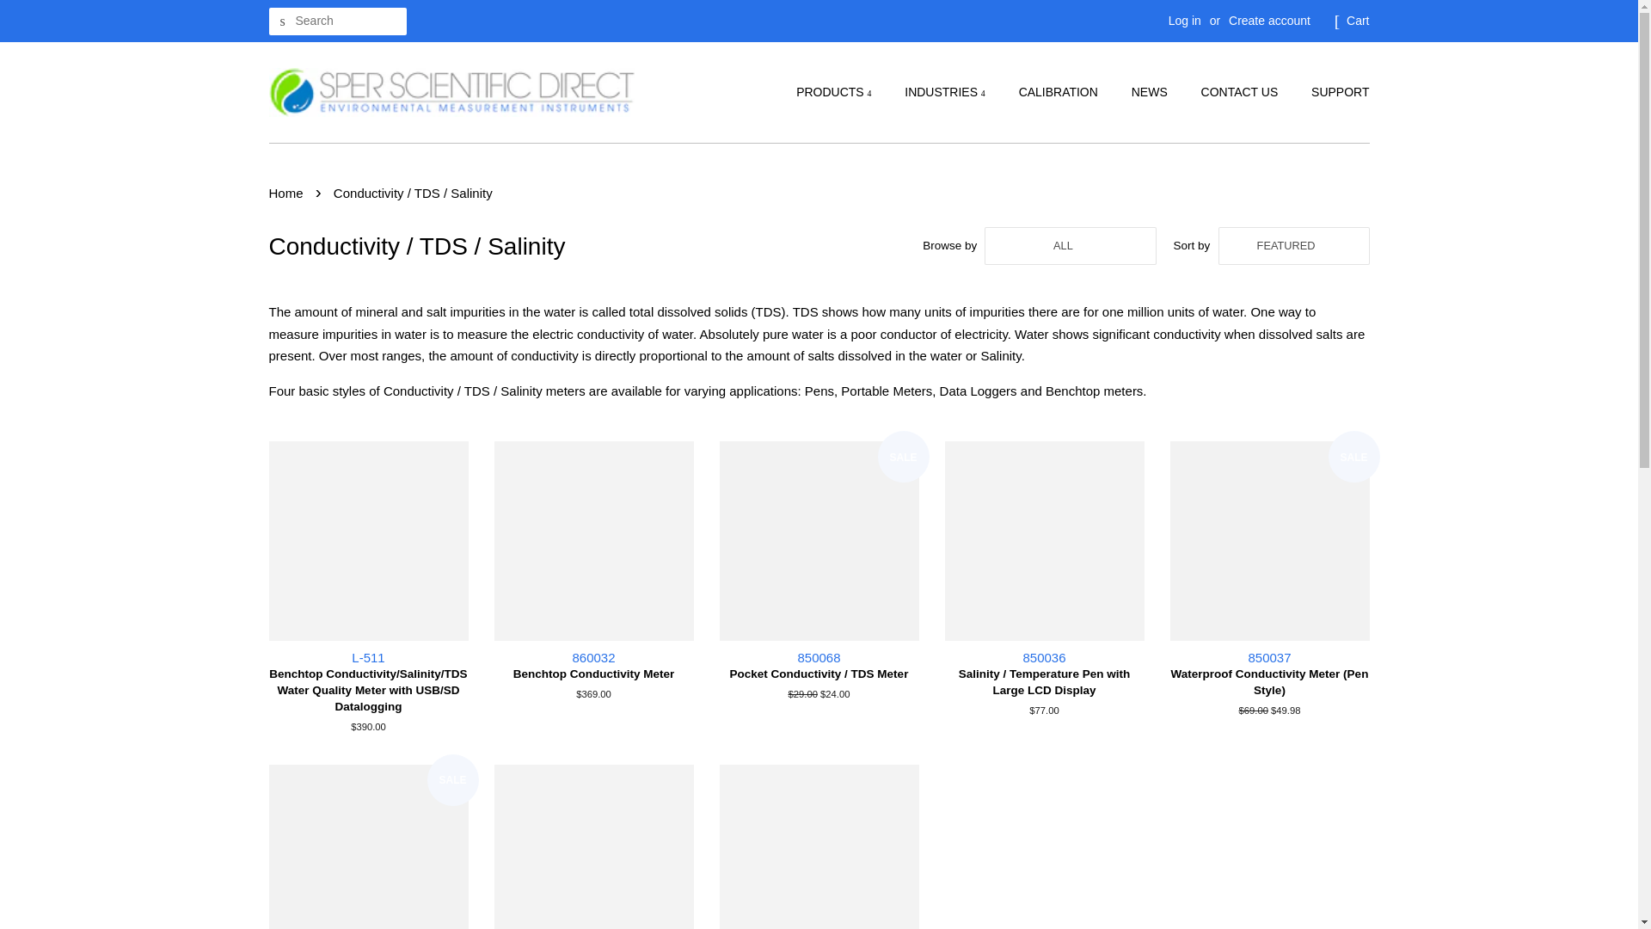 This screenshot has height=929, width=1651. Describe the element at coordinates (1185, 21) in the screenshot. I see `Log in` at that location.